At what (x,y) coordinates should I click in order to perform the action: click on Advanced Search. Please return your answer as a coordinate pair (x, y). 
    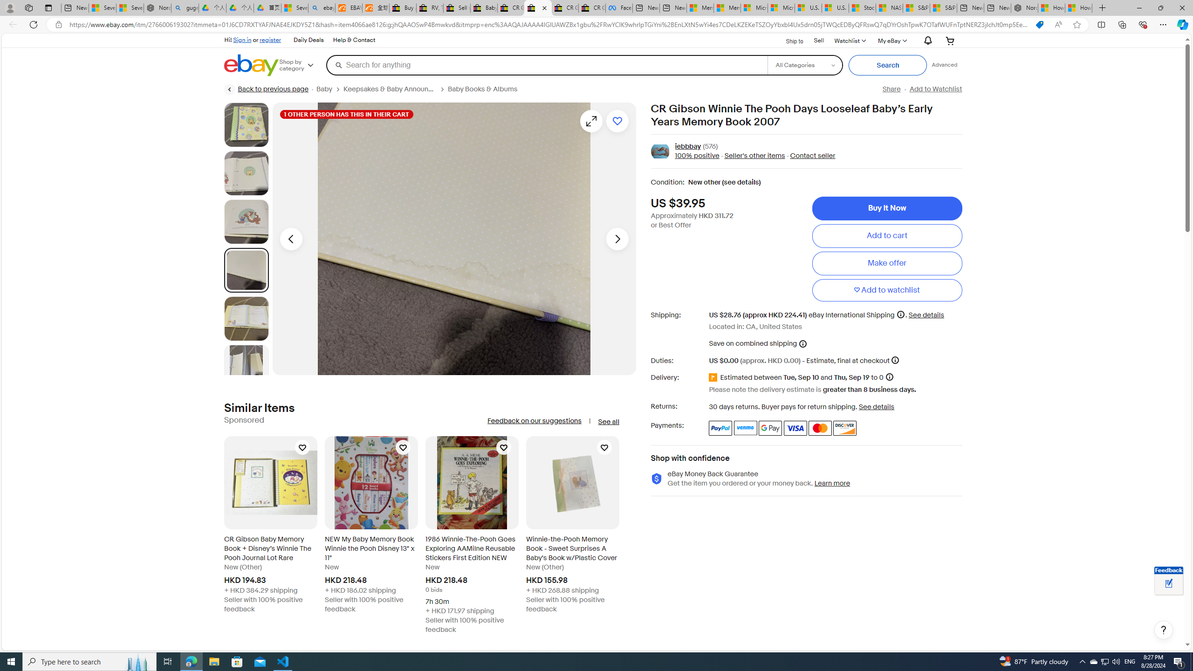
    Looking at the image, I should click on (945, 65).